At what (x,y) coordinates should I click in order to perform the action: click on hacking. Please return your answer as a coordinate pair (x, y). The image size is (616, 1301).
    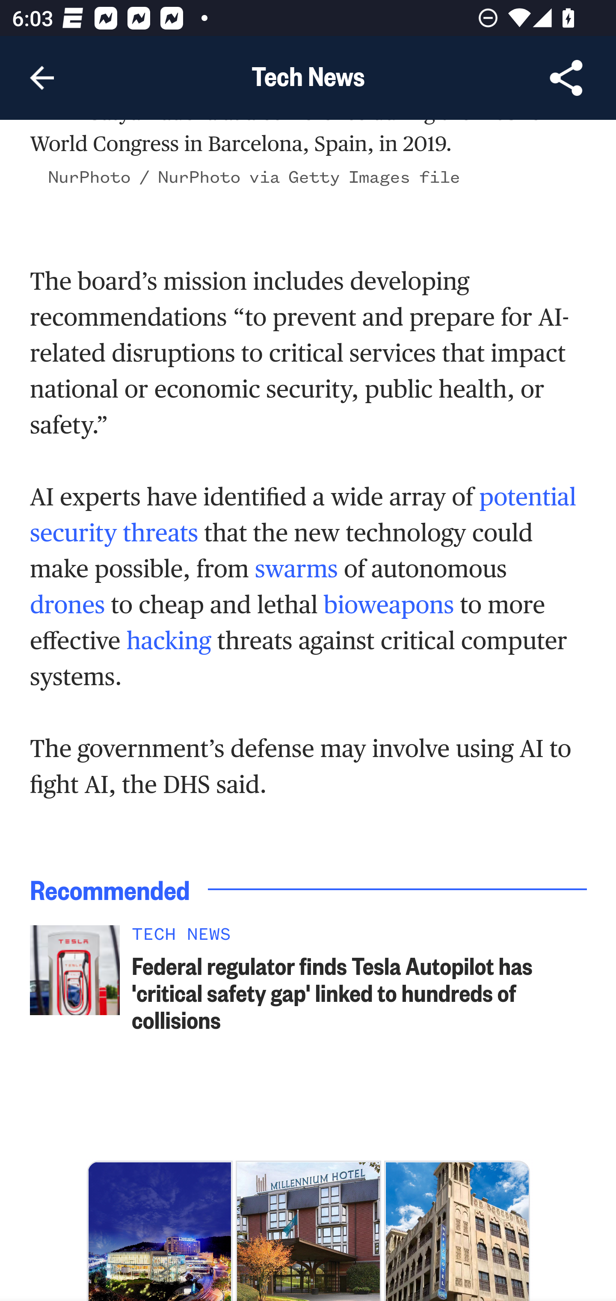
    Looking at the image, I should click on (169, 642).